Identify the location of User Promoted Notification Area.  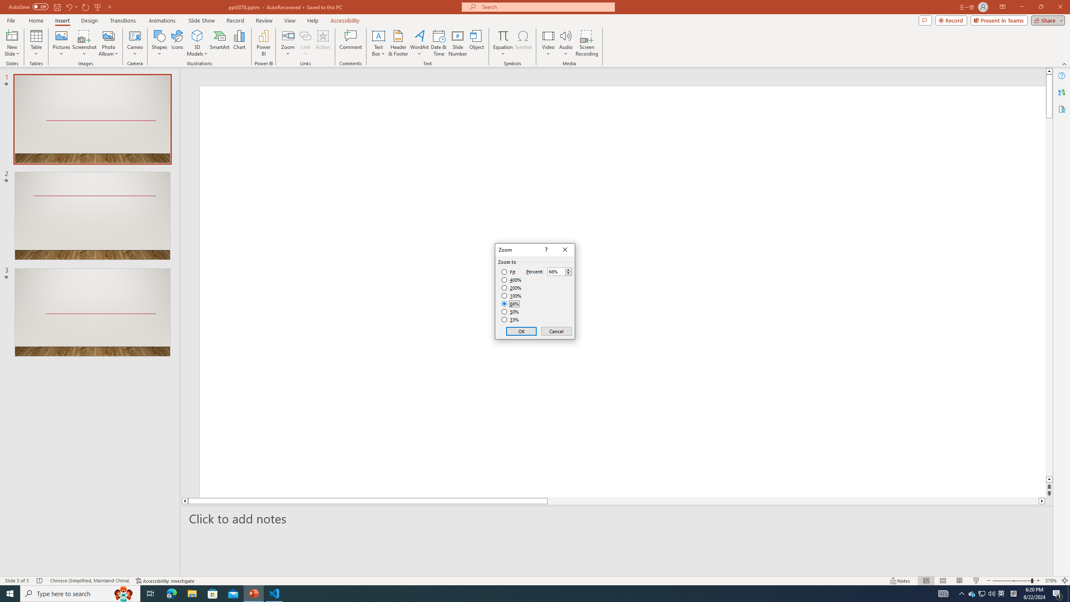
(379, 43).